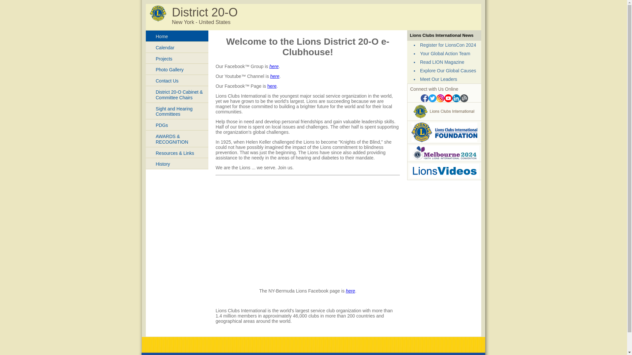  What do you see at coordinates (177, 59) in the screenshot?
I see `Projects` at bounding box center [177, 59].